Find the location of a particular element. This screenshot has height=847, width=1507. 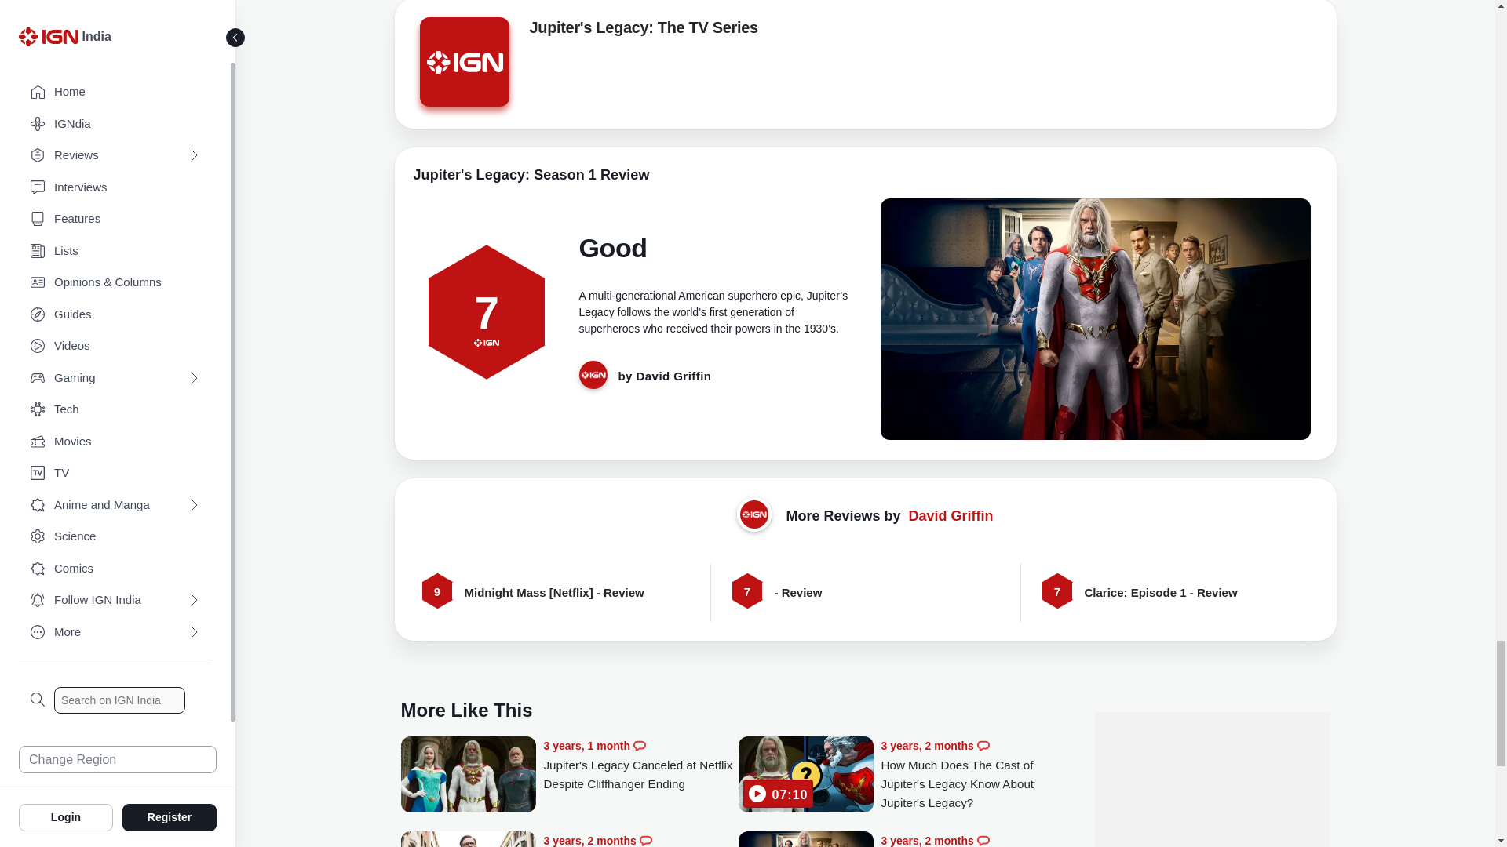

Jupiter's Legacy Cast: Superpowers Explained is located at coordinates (805, 839).